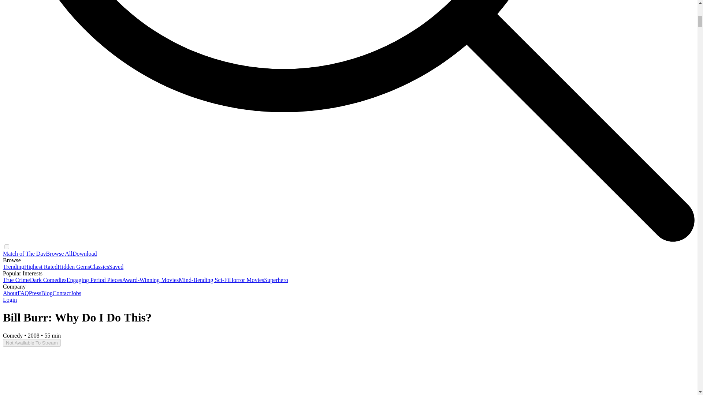 The width and height of the screenshot is (703, 395). I want to click on Hidden Gems, so click(74, 267).